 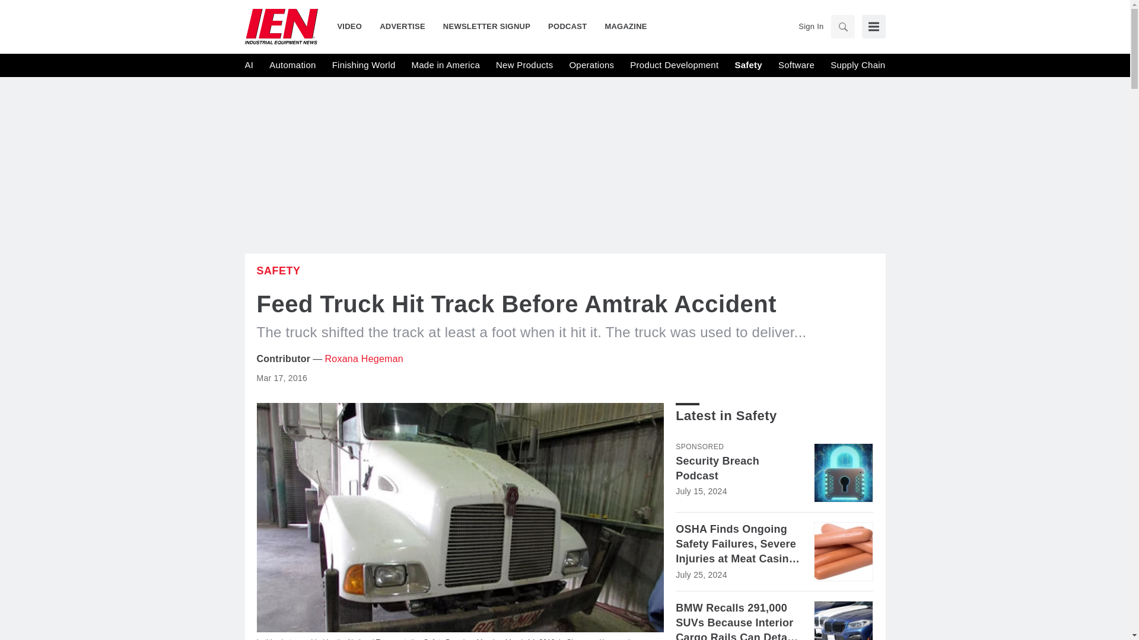 I want to click on Product Development, so click(x=674, y=65).